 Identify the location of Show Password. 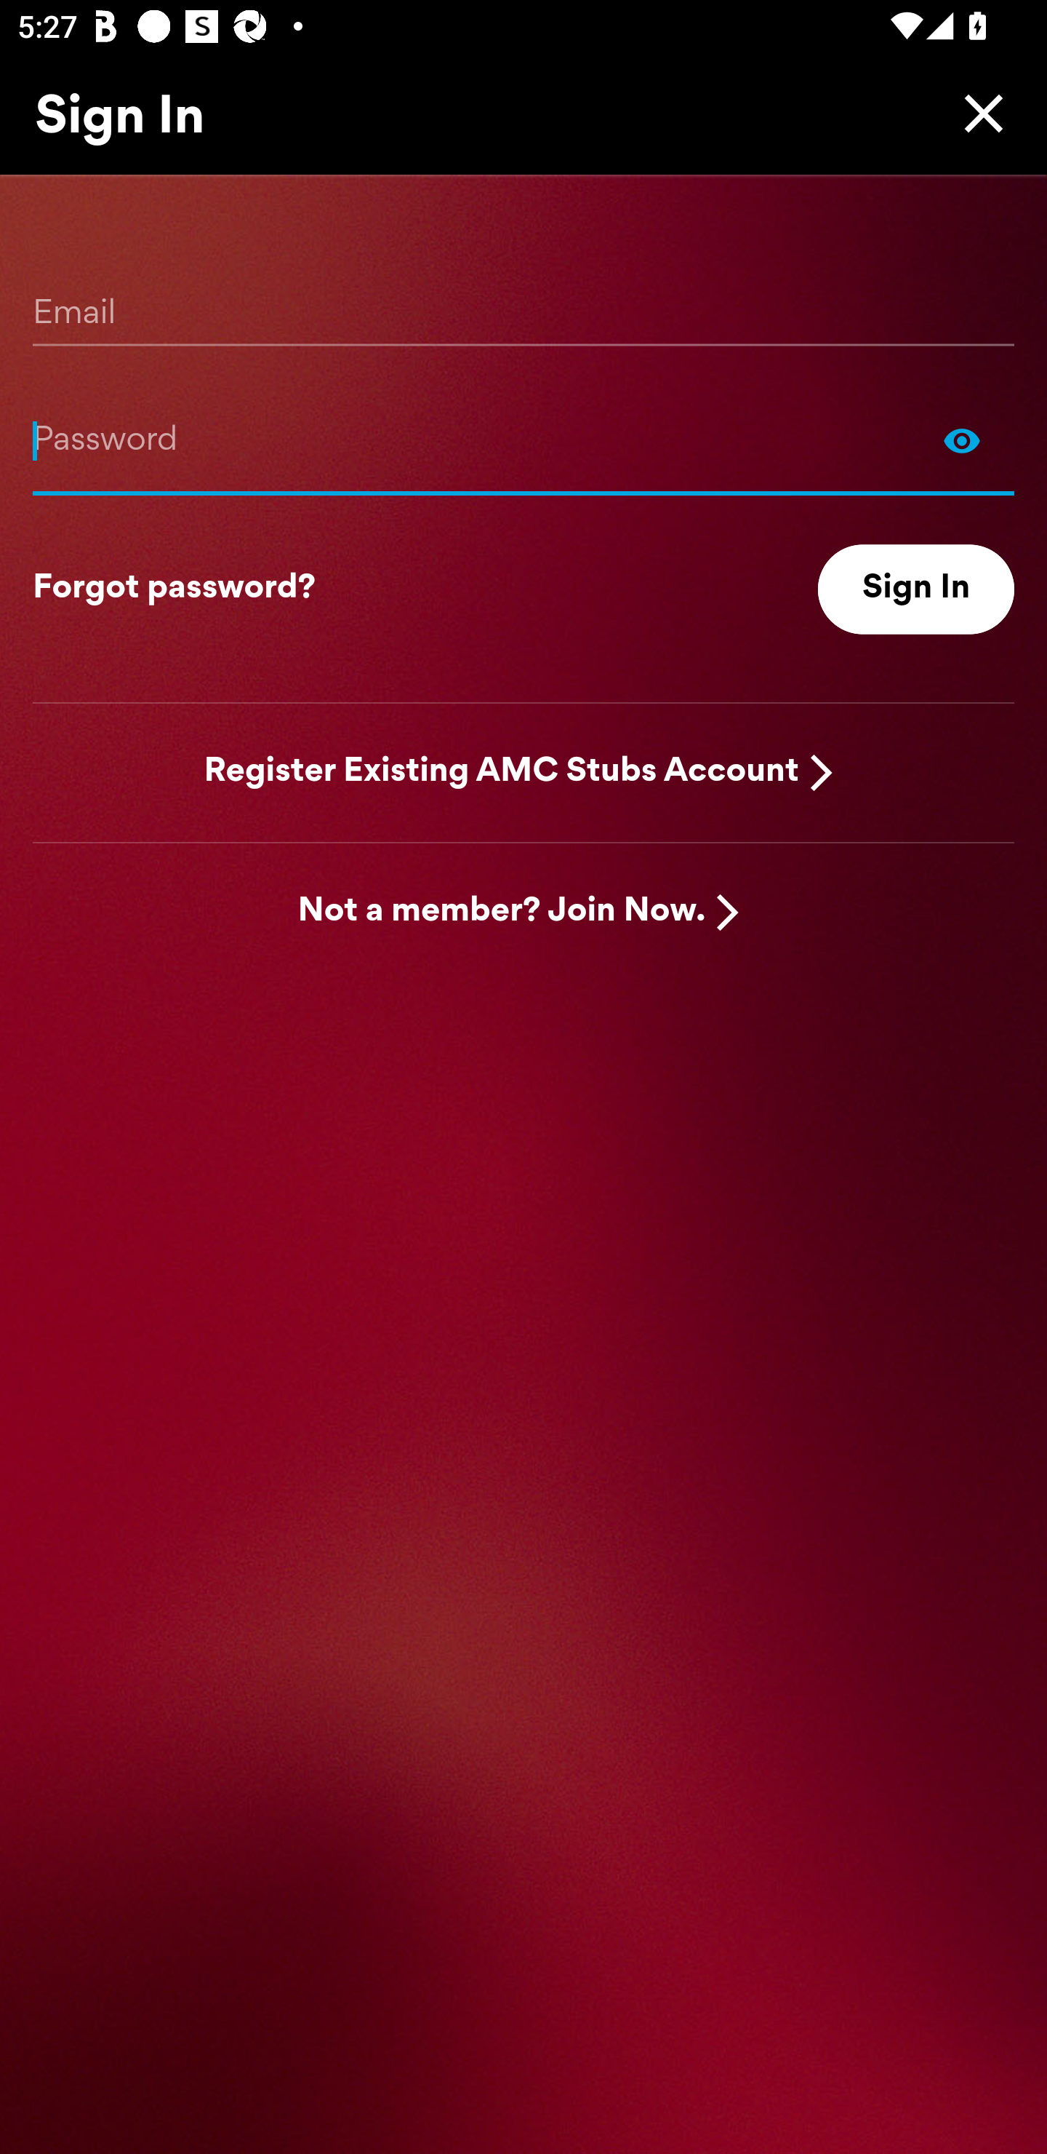
(962, 440).